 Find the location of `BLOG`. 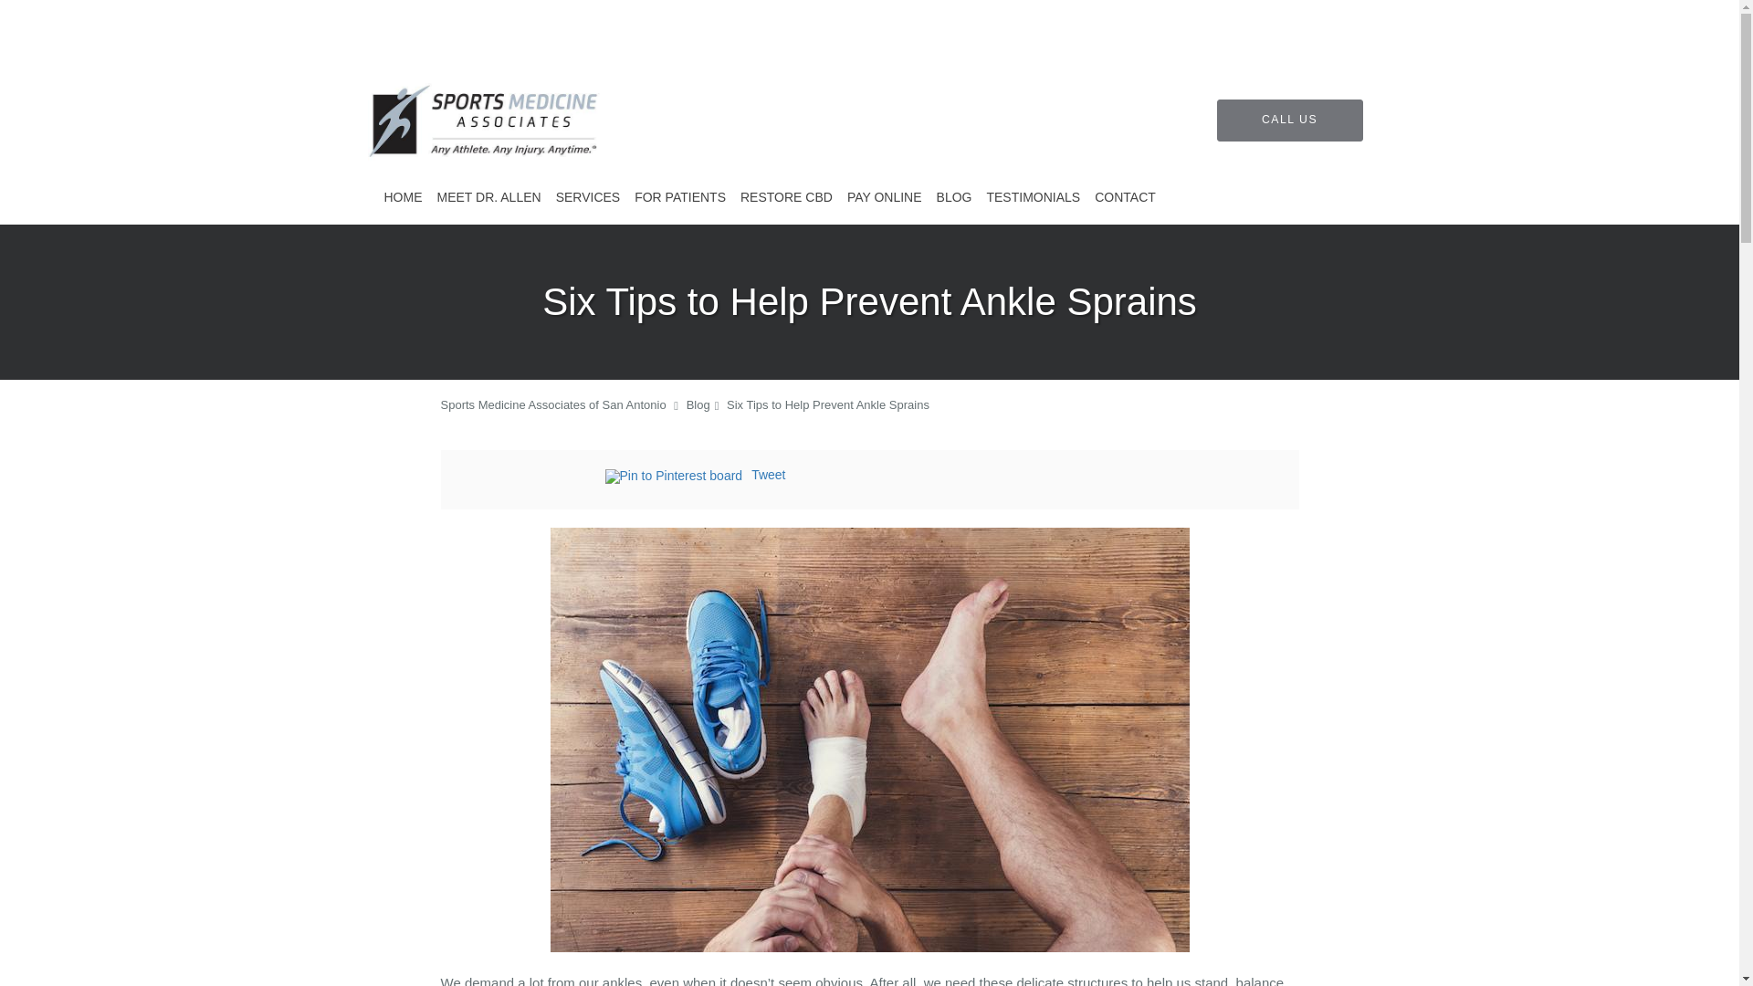

BLOG is located at coordinates (954, 197).